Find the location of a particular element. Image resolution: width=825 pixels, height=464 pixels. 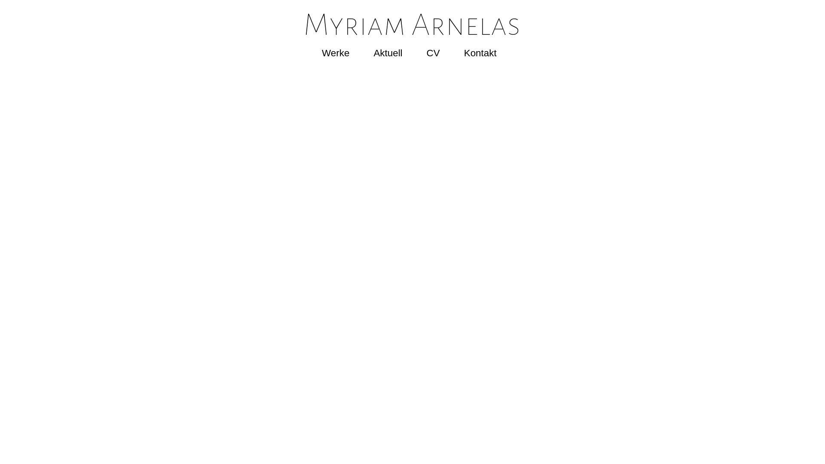

Aktuell is located at coordinates (388, 53).